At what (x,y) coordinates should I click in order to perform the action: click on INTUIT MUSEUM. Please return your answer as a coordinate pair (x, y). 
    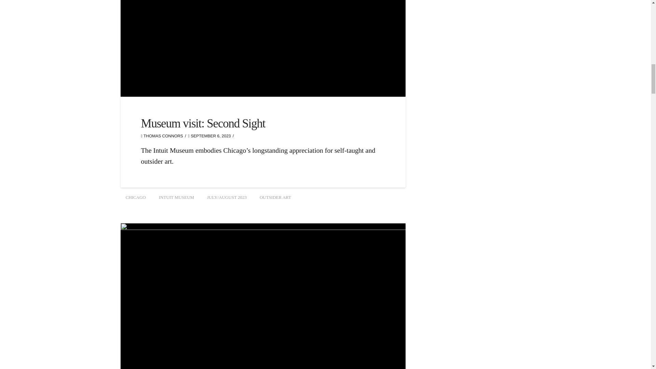
    Looking at the image, I should click on (176, 197).